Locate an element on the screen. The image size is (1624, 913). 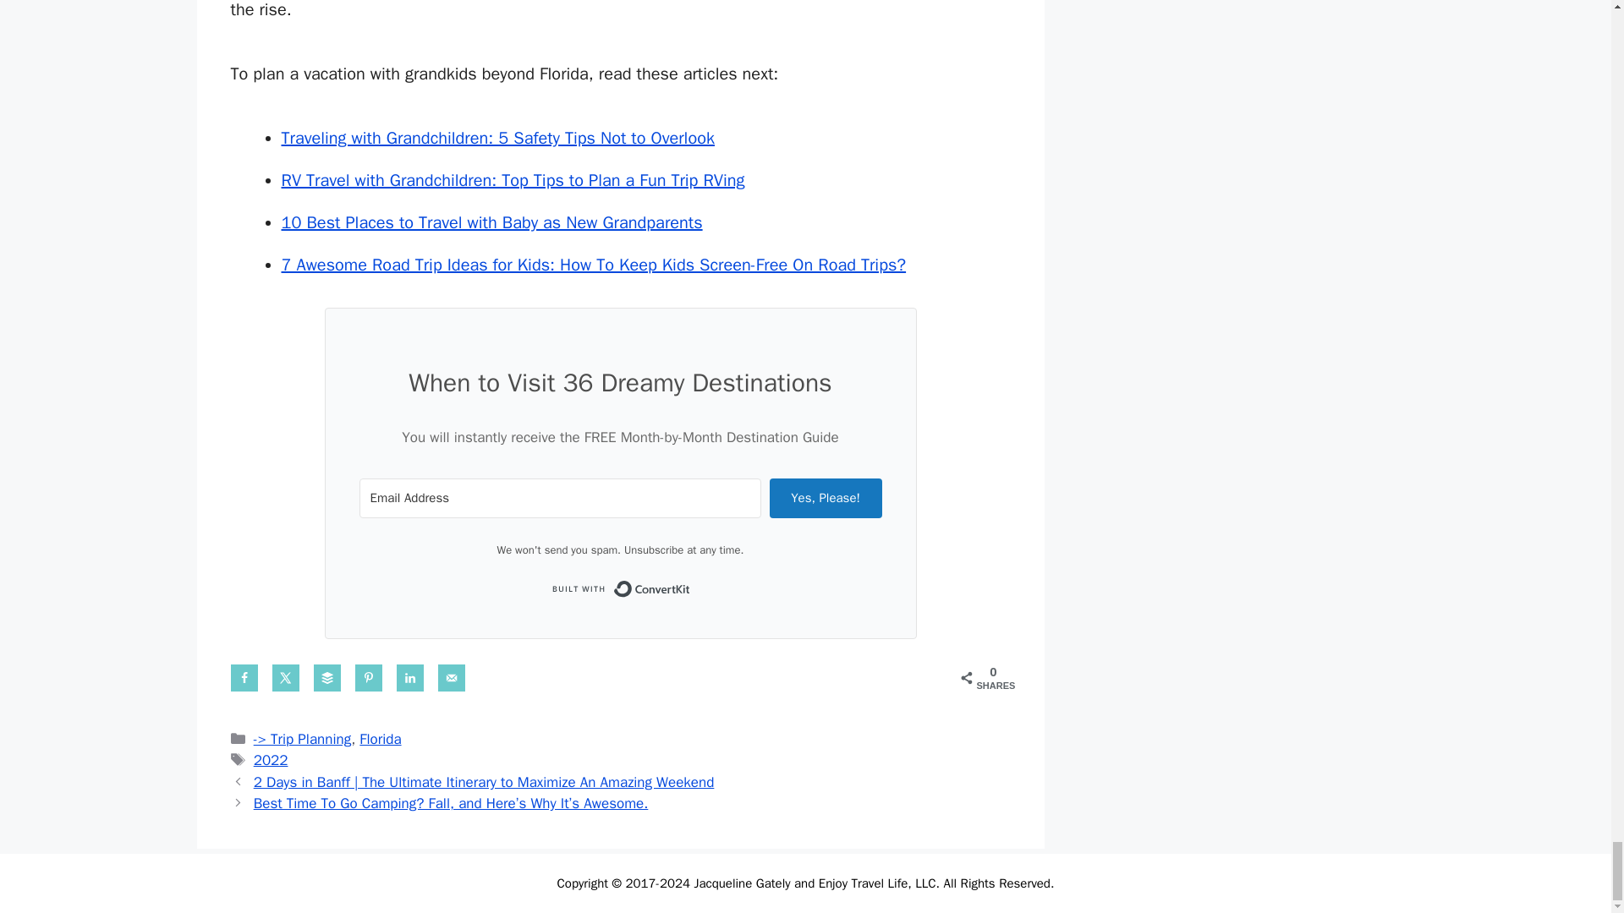
Share on X is located at coordinates (286, 678).